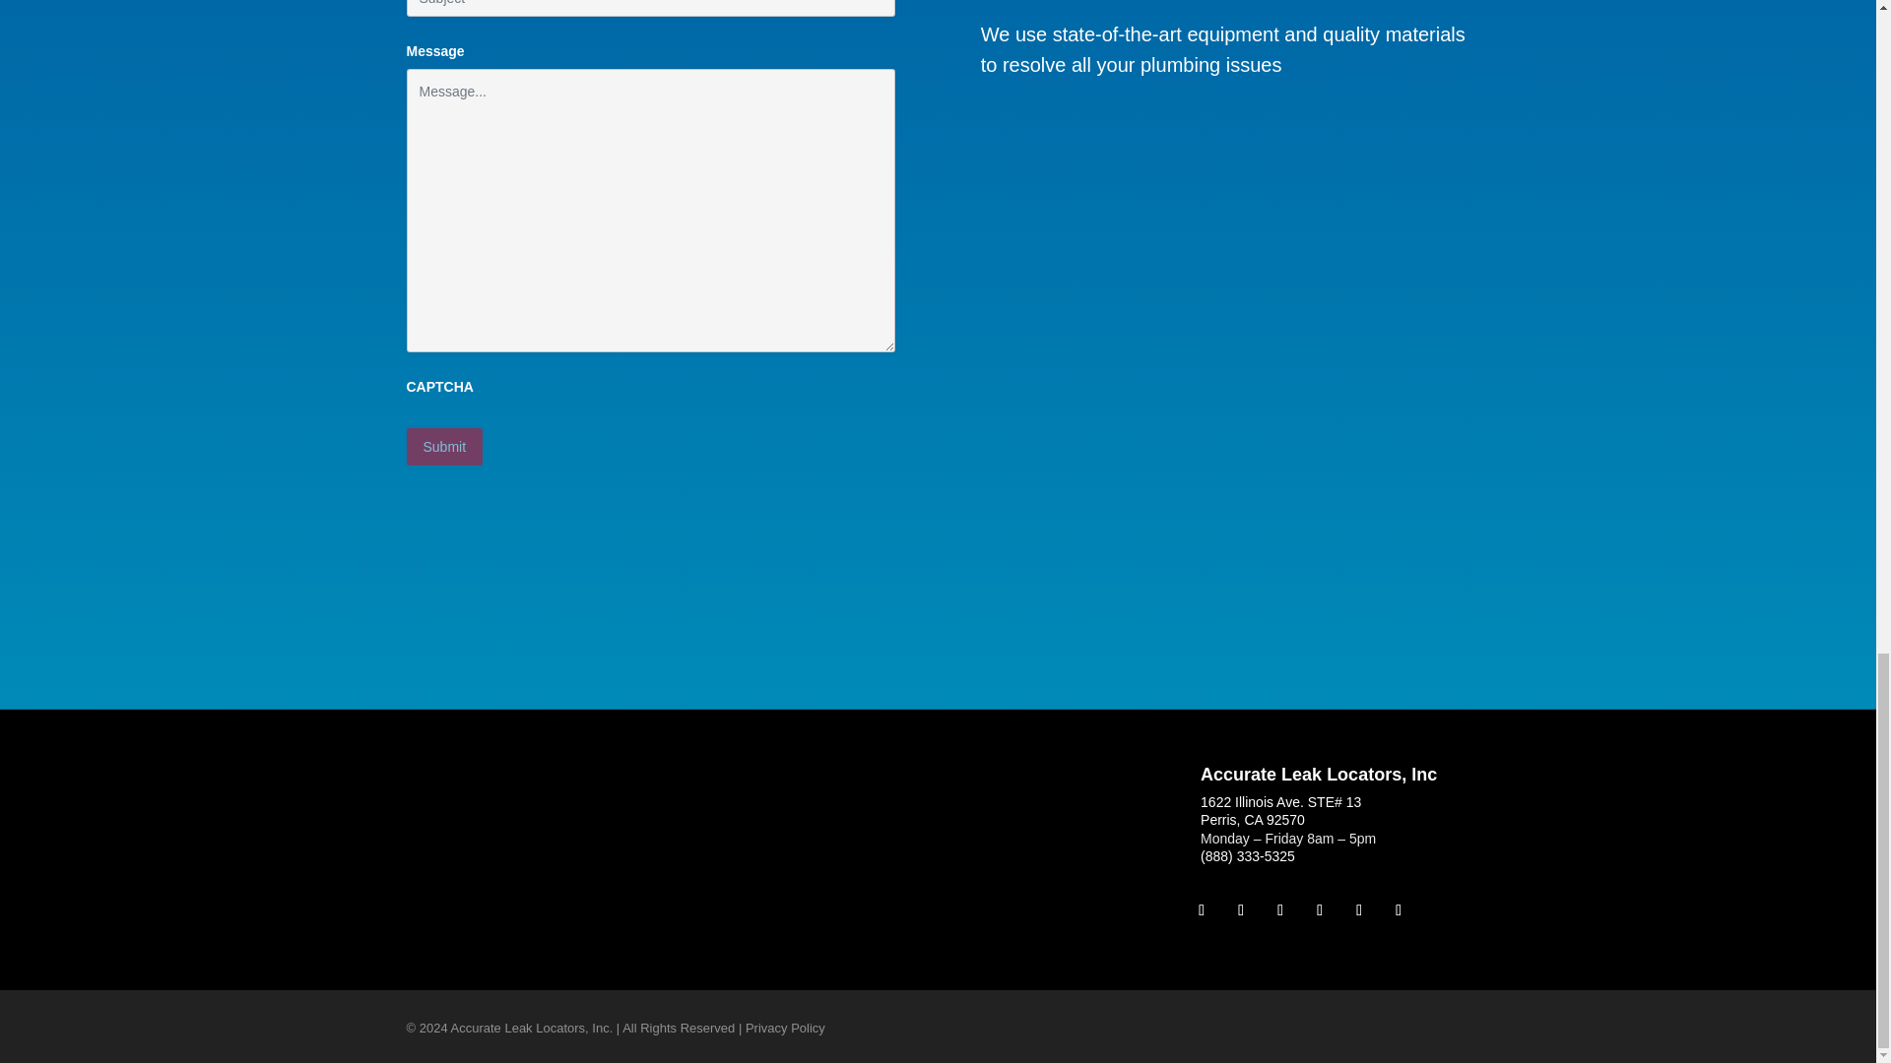 The height and width of the screenshot is (1063, 1891). What do you see at coordinates (1202, 909) in the screenshot?
I see `Follow on Facebook` at bounding box center [1202, 909].